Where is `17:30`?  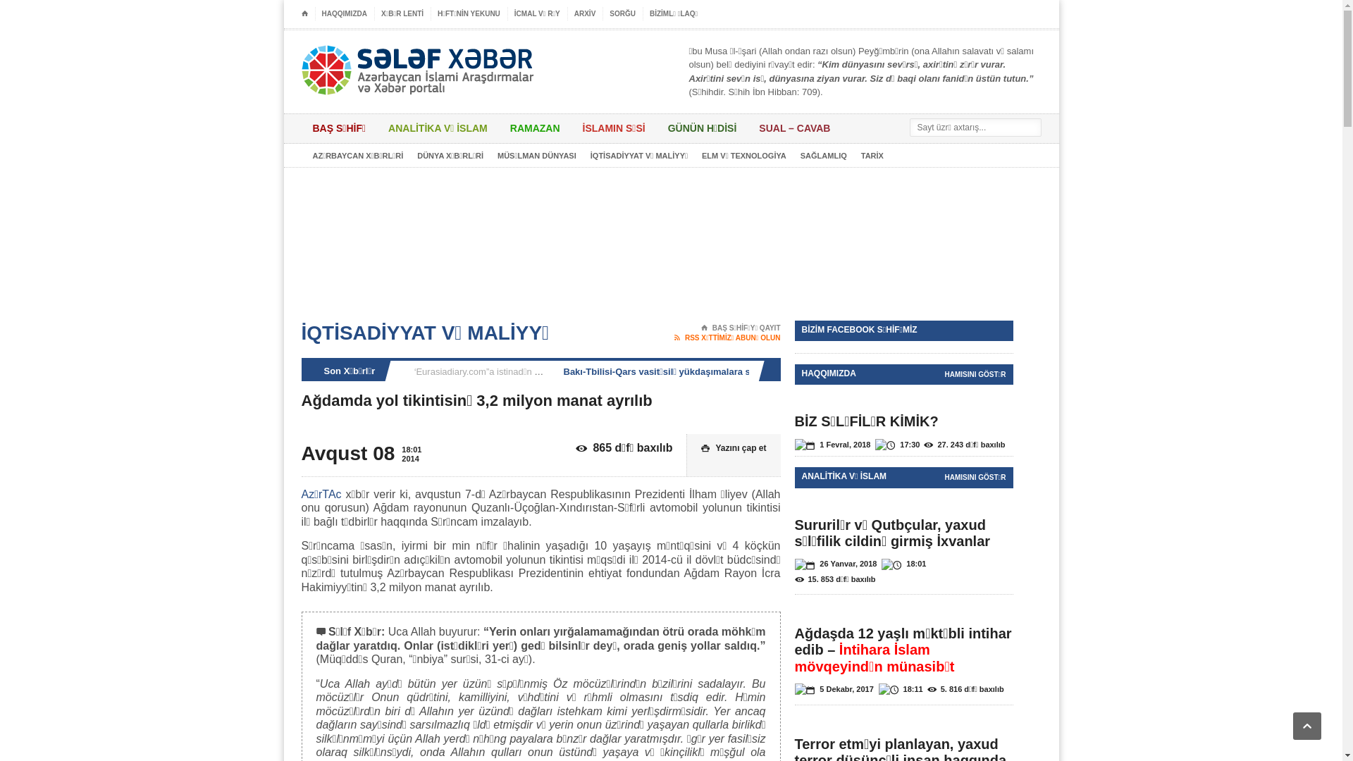 17:30 is located at coordinates (897, 445).